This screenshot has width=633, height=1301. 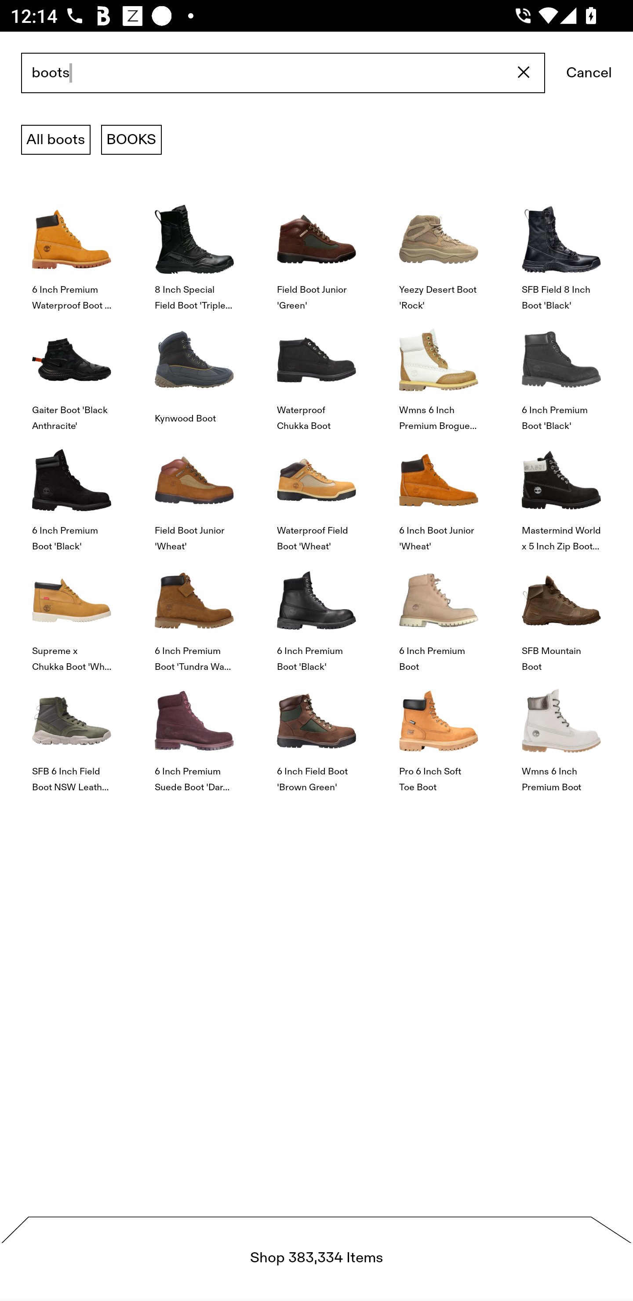 What do you see at coordinates (439, 372) in the screenshot?
I see `Wmns 6 Inch Premium Brogue Boot` at bounding box center [439, 372].